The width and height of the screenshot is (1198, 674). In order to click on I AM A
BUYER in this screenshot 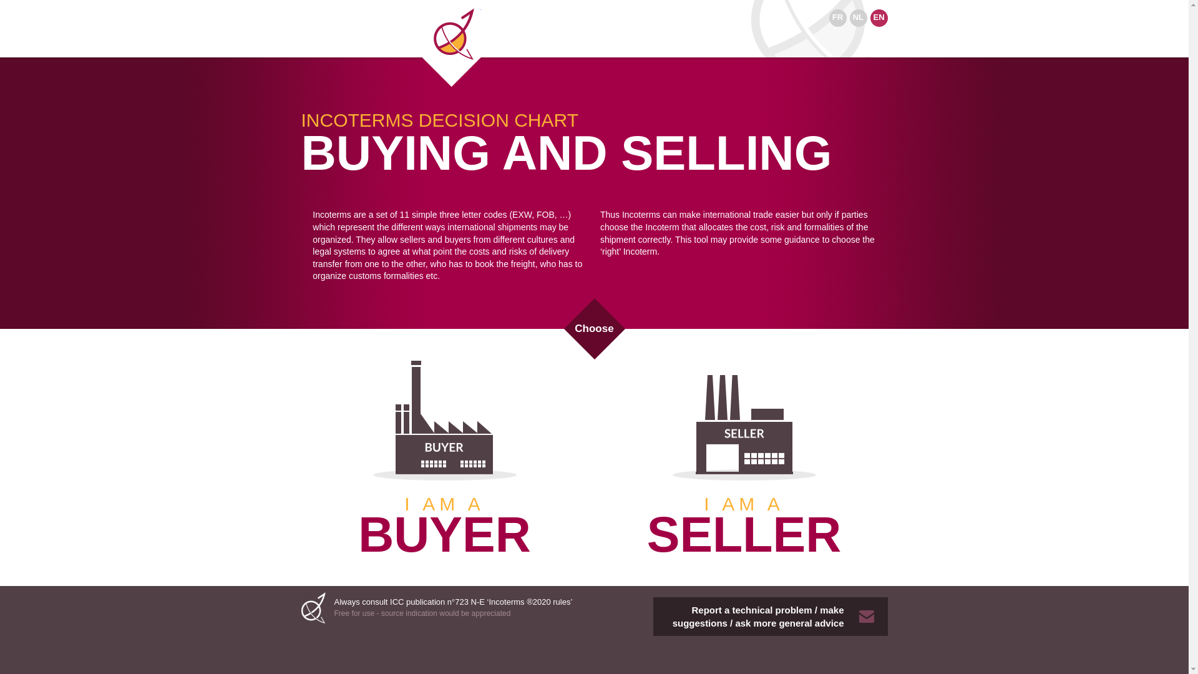, I will do `click(444, 453)`.